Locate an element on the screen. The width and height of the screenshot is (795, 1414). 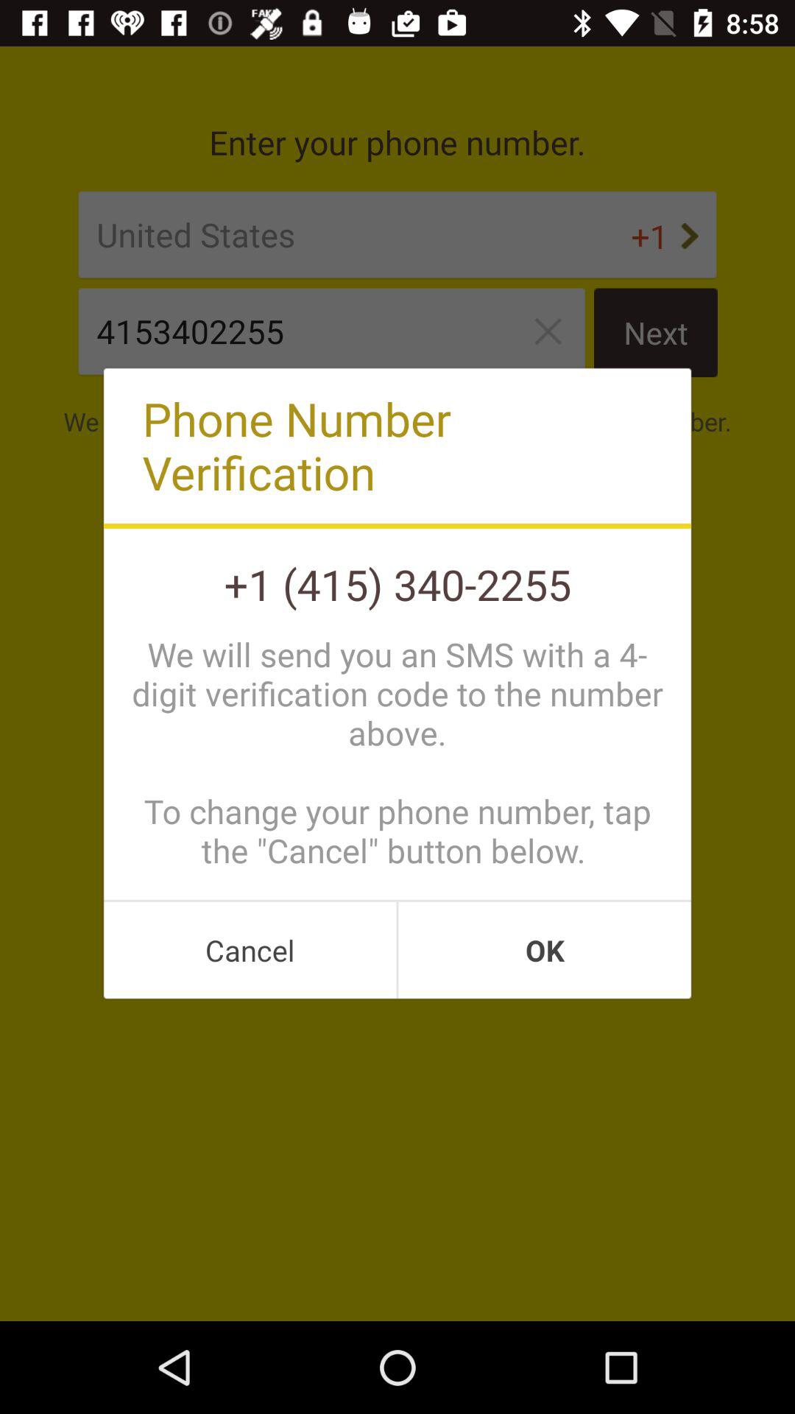
jump to the ok is located at coordinates (545, 950).